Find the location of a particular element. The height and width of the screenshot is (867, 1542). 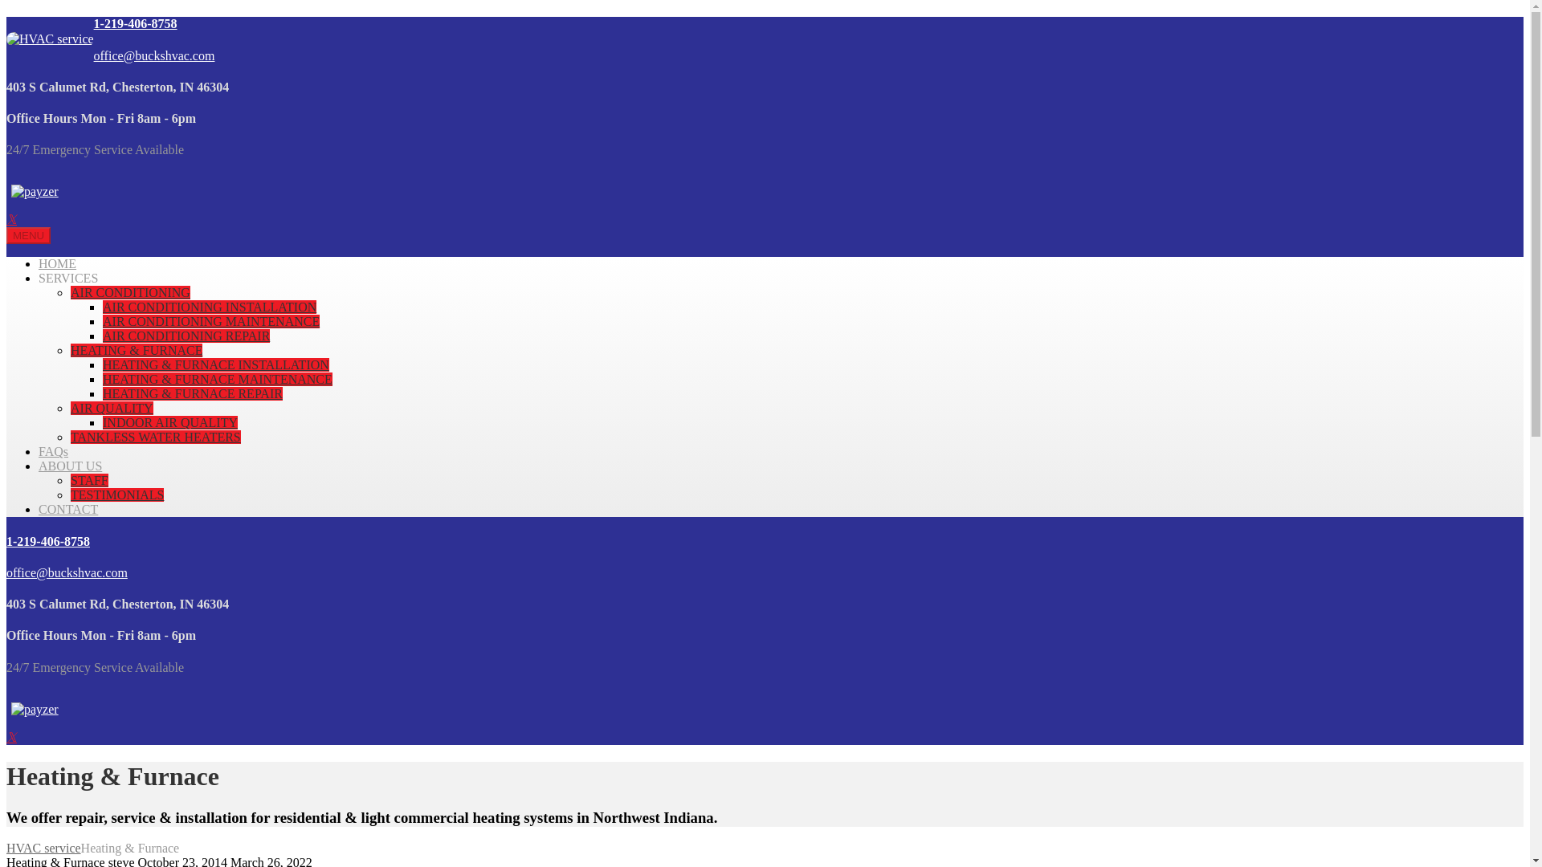

CONTACT is located at coordinates (68, 509).